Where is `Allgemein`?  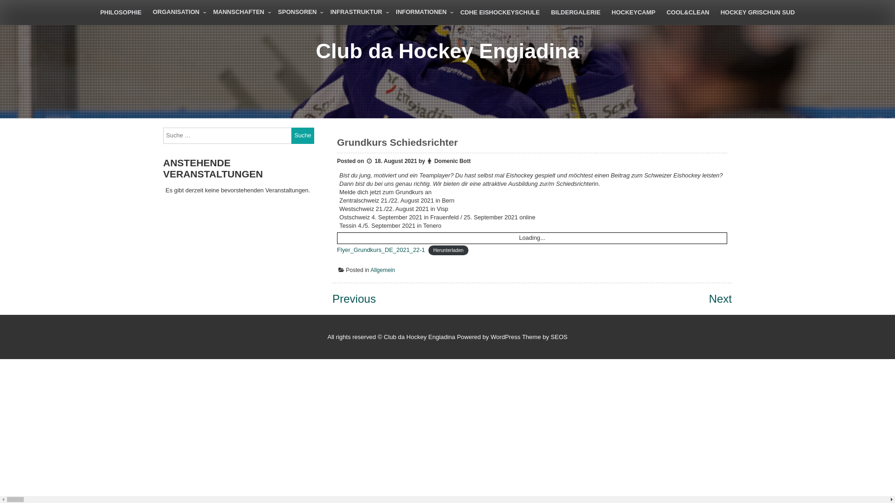
Allgemein is located at coordinates (383, 270).